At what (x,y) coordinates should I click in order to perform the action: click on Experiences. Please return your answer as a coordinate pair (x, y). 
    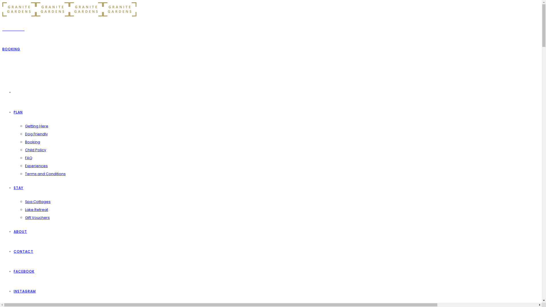
    Looking at the image, I should click on (36, 166).